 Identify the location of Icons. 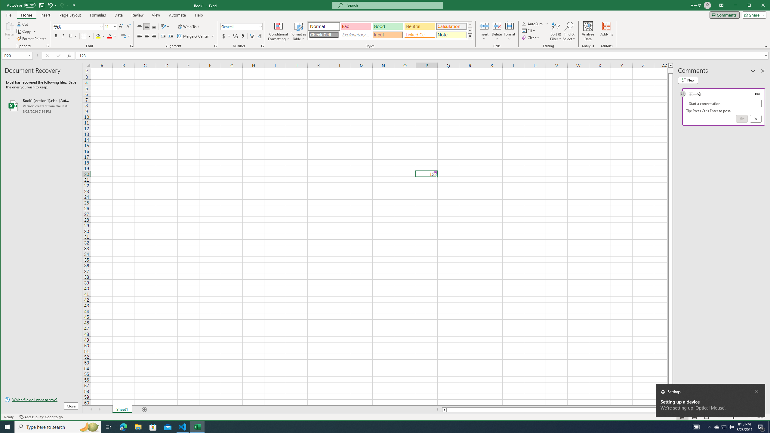
(97, 31).